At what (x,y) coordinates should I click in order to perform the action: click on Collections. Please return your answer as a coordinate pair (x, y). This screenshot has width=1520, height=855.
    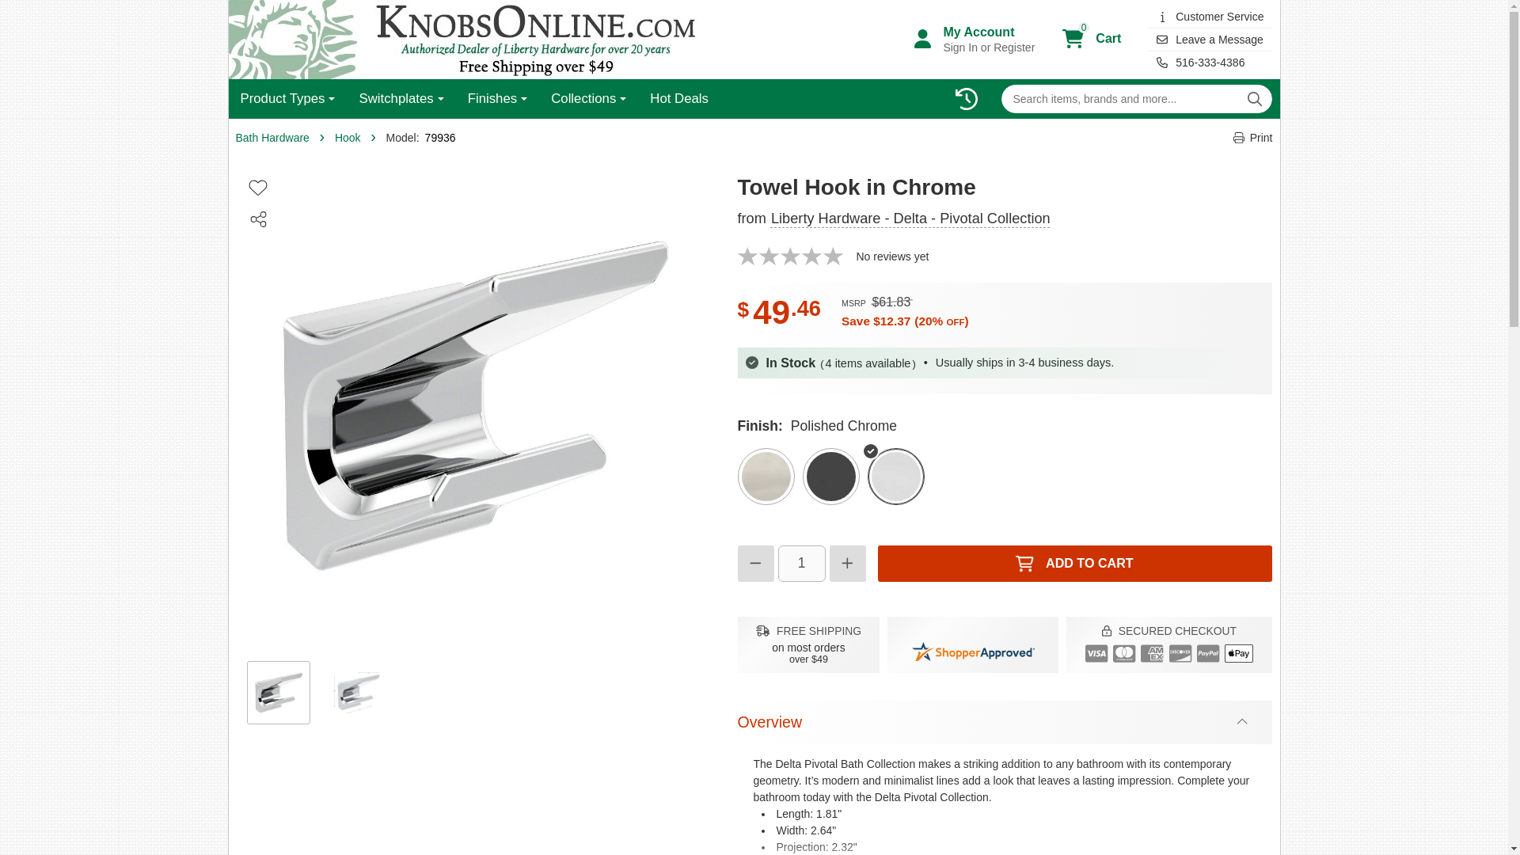
    Looking at the image, I should click on (1089, 40).